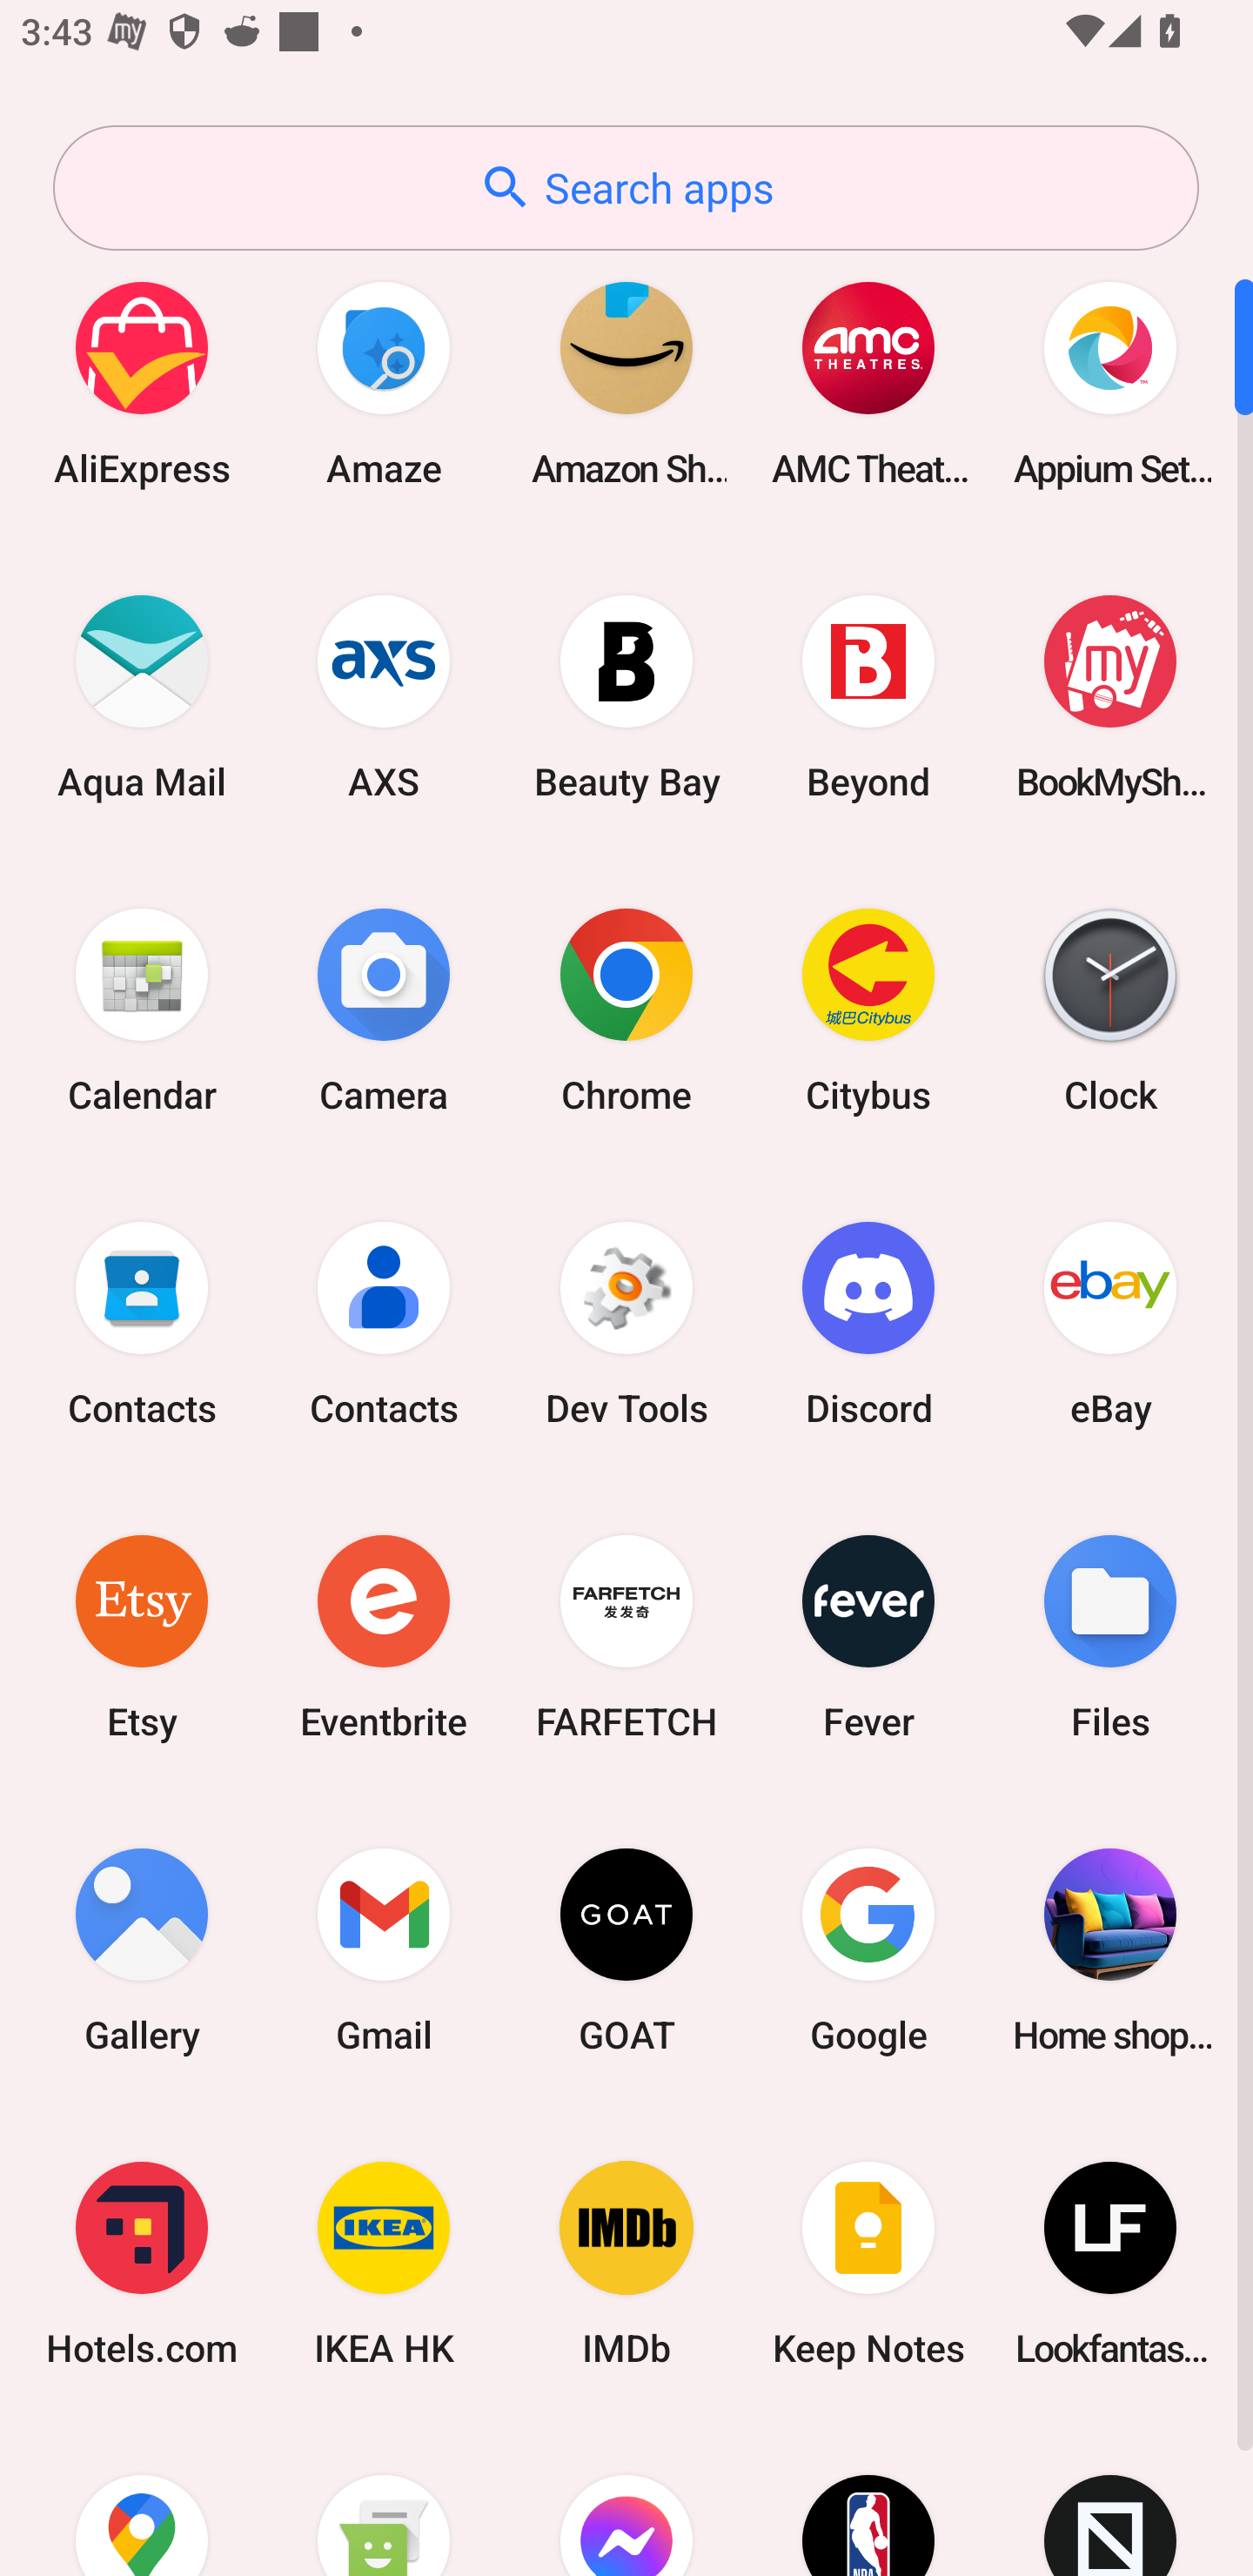 The height and width of the screenshot is (2576, 1253). What do you see at coordinates (1110, 1636) in the screenshot?
I see `Files` at bounding box center [1110, 1636].